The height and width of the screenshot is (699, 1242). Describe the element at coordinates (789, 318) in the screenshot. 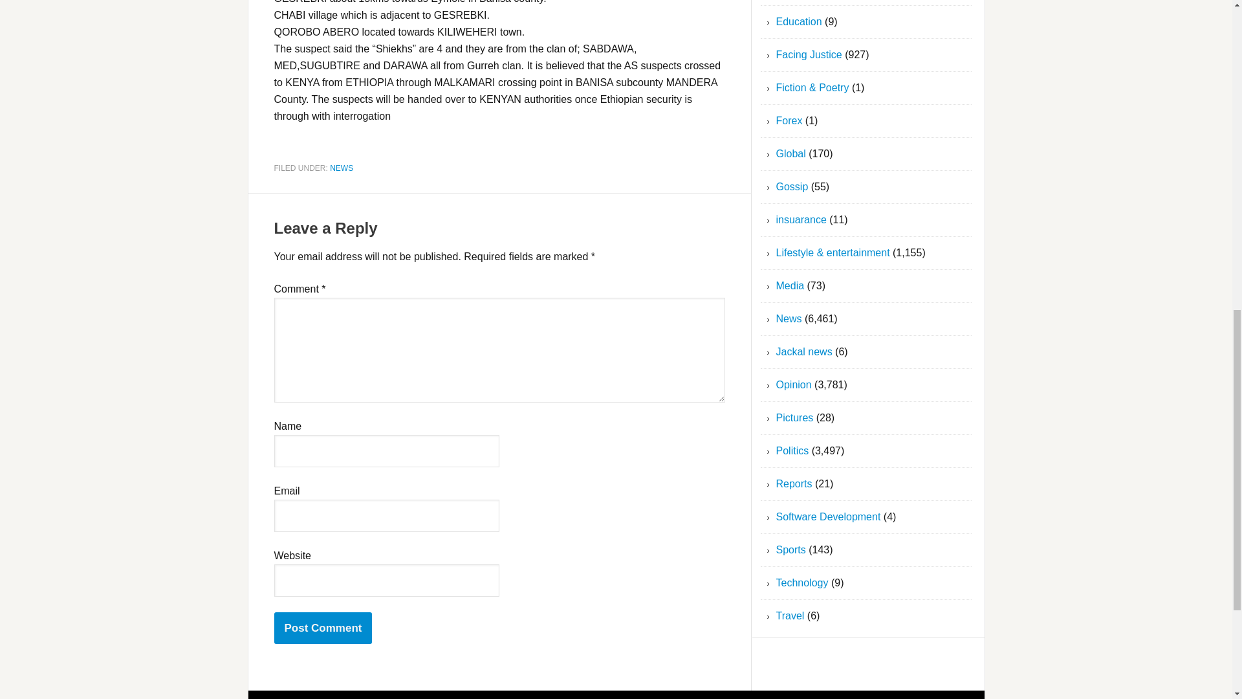

I see `News` at that location.